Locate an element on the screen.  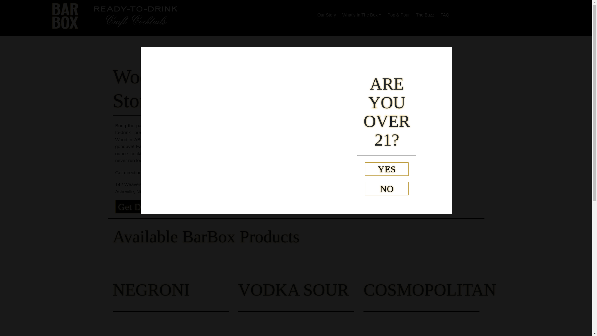
YES is located at coordinates (386, 169).